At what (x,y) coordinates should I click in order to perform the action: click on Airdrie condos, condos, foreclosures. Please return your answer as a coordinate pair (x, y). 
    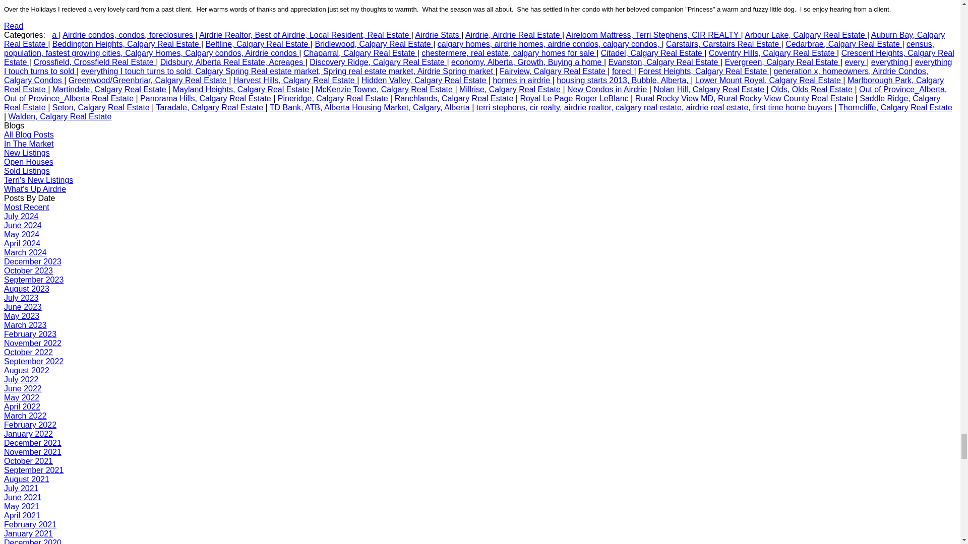
    Looking at the image, I should click on (129, 34).